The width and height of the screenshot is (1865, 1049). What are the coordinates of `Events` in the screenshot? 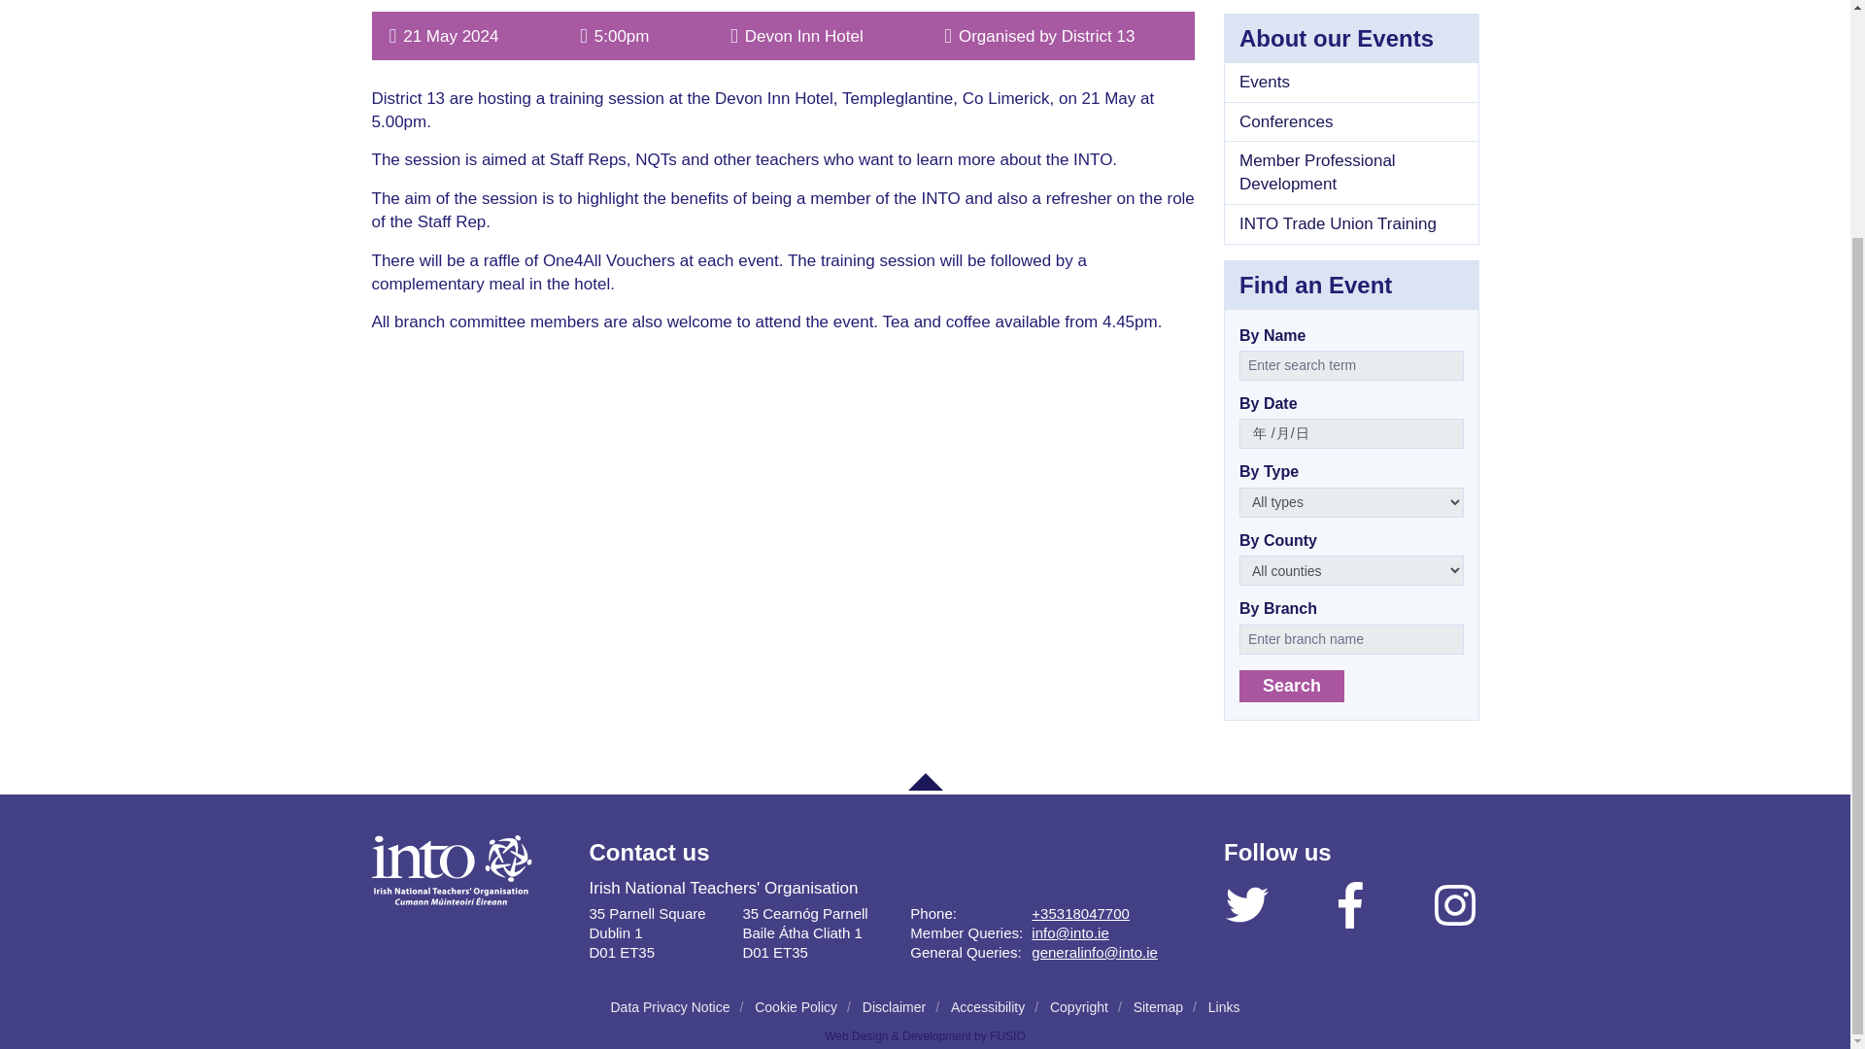 It's located at (1352, 82).